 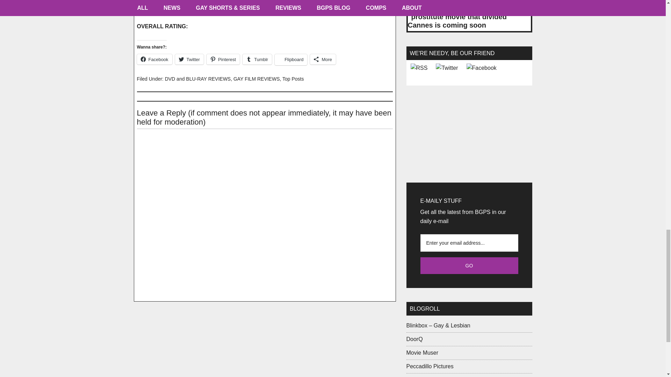 What do you see at coordinates (291, 59) in the screenshot?
I see `Flipboard` at bounding box center [291, 59].